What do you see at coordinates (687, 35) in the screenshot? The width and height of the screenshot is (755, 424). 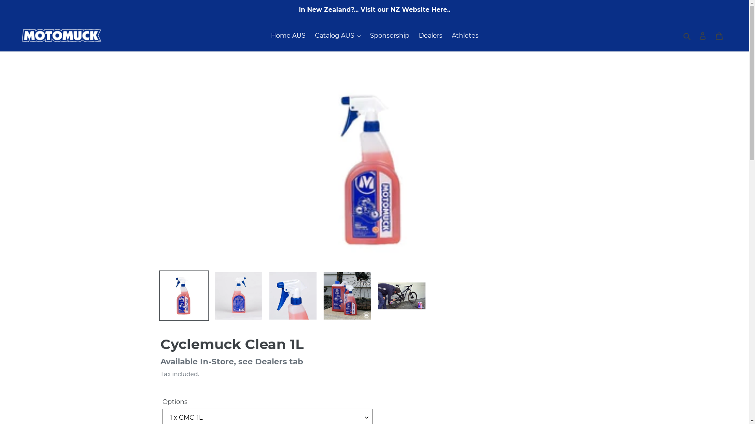 I see `Search` at bounding box center [687, 35].